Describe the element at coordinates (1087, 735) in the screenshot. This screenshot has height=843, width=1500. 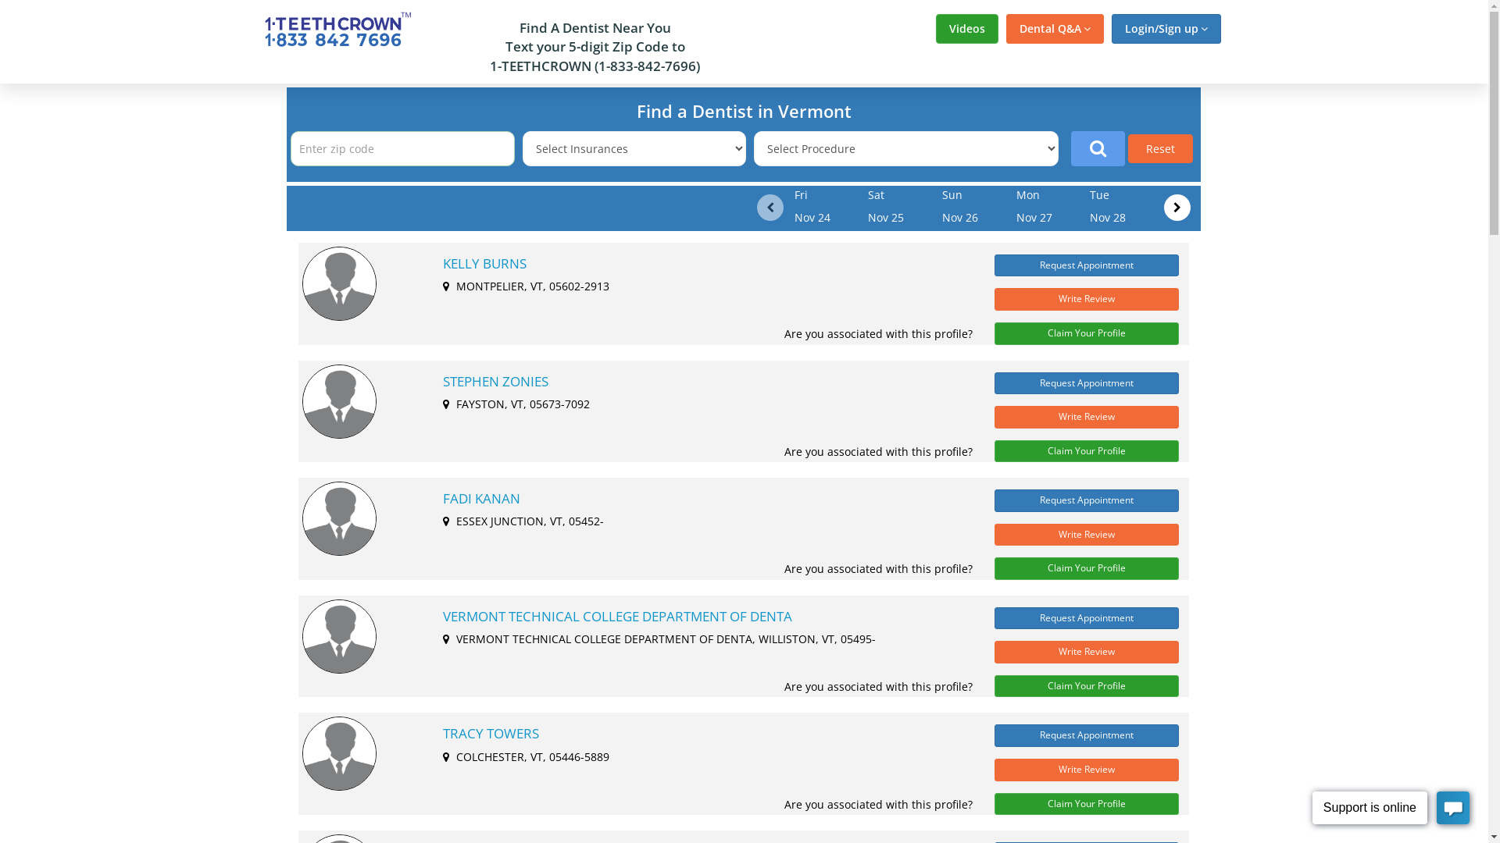
I see `Request Appointment` at that location.